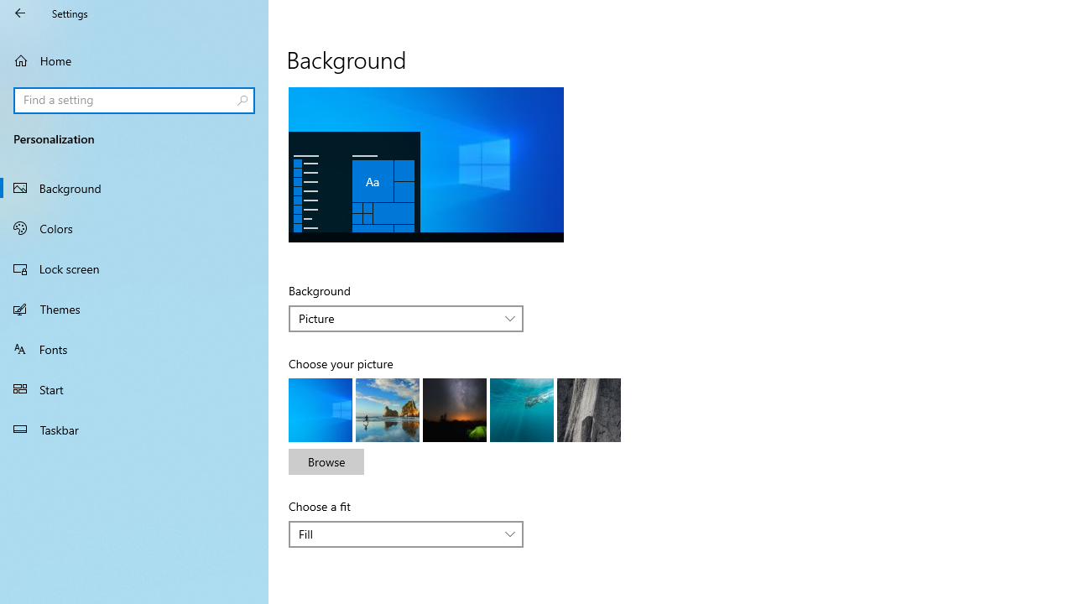 This screenshot has height=604, width=1074. I want to click on Picture, so click(397, 318).